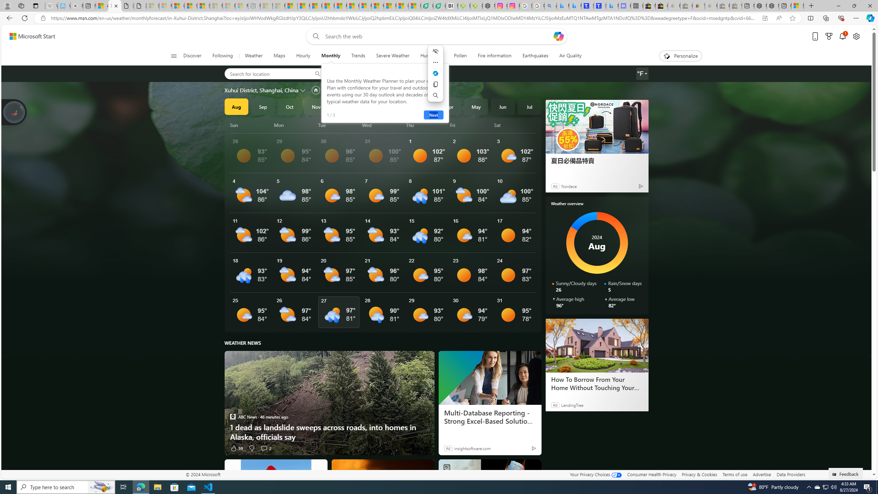  Describe the element at coordinates (439, 6) in the screenshot. I see `LendingTree - Compare Lenders` at that location.